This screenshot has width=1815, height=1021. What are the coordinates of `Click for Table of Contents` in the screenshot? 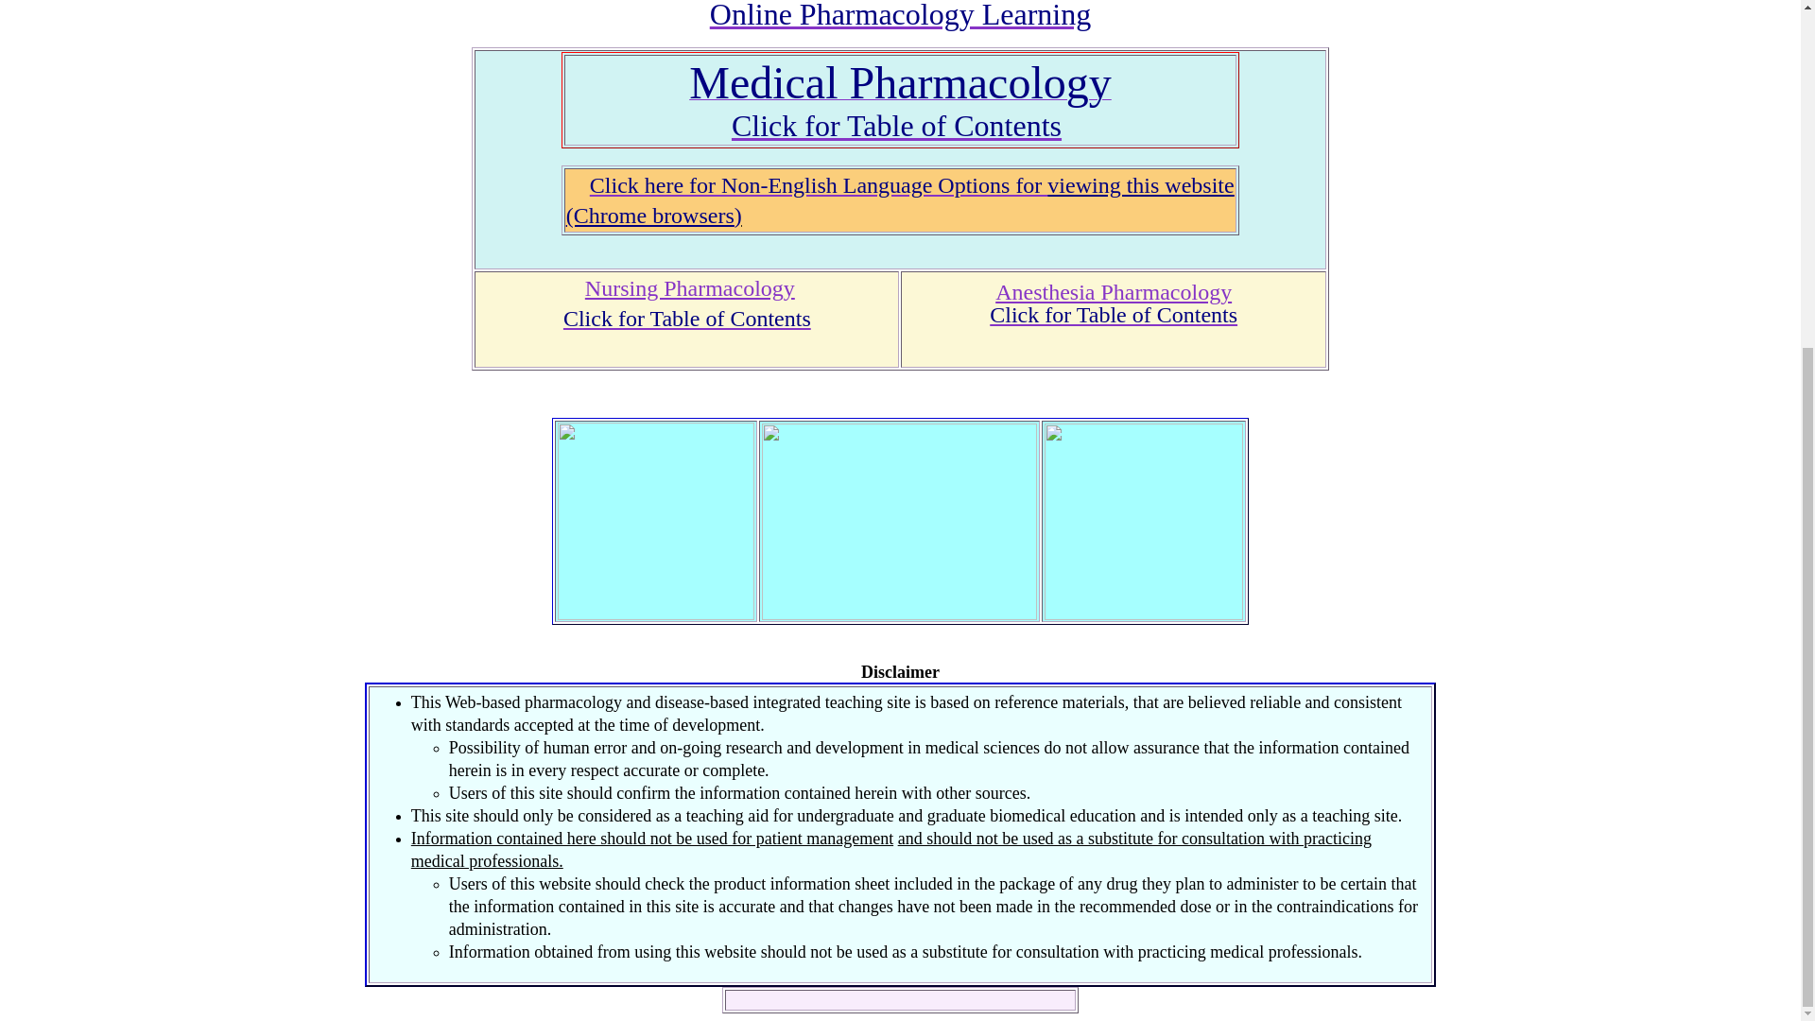 It's located at (686, 318).